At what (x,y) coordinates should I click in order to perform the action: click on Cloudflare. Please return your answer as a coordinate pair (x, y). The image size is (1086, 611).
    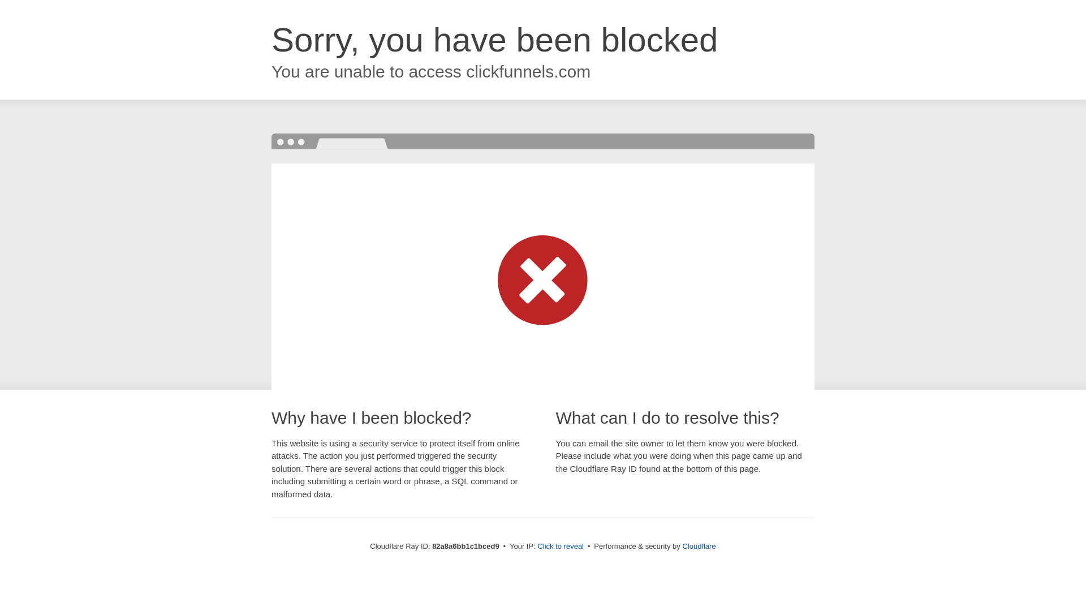
    Looking at the image, I should click on (699, 547).